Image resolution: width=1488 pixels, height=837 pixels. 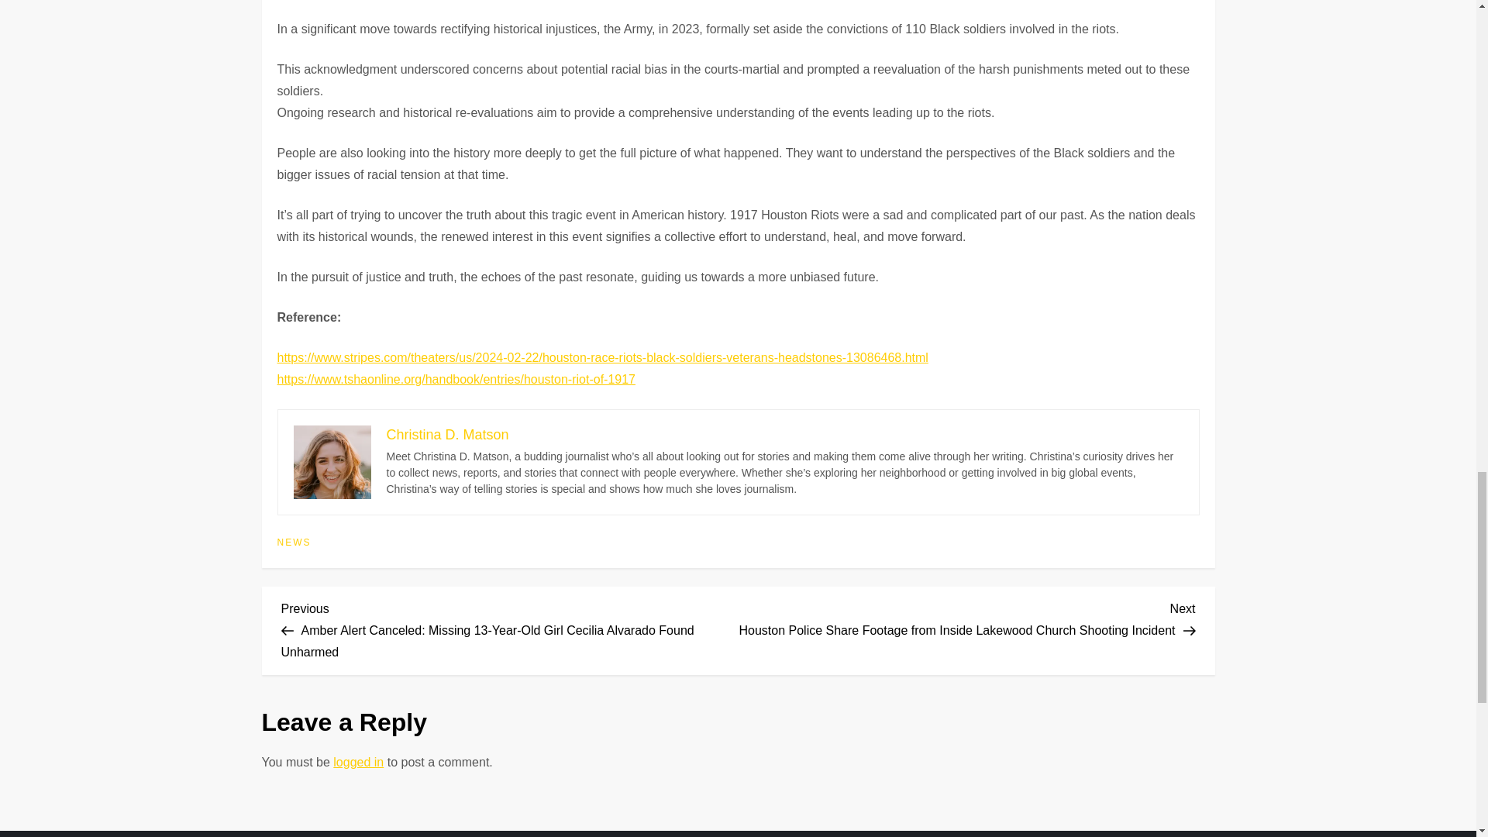 I want to click on logged in, so click(x=358, y=763).